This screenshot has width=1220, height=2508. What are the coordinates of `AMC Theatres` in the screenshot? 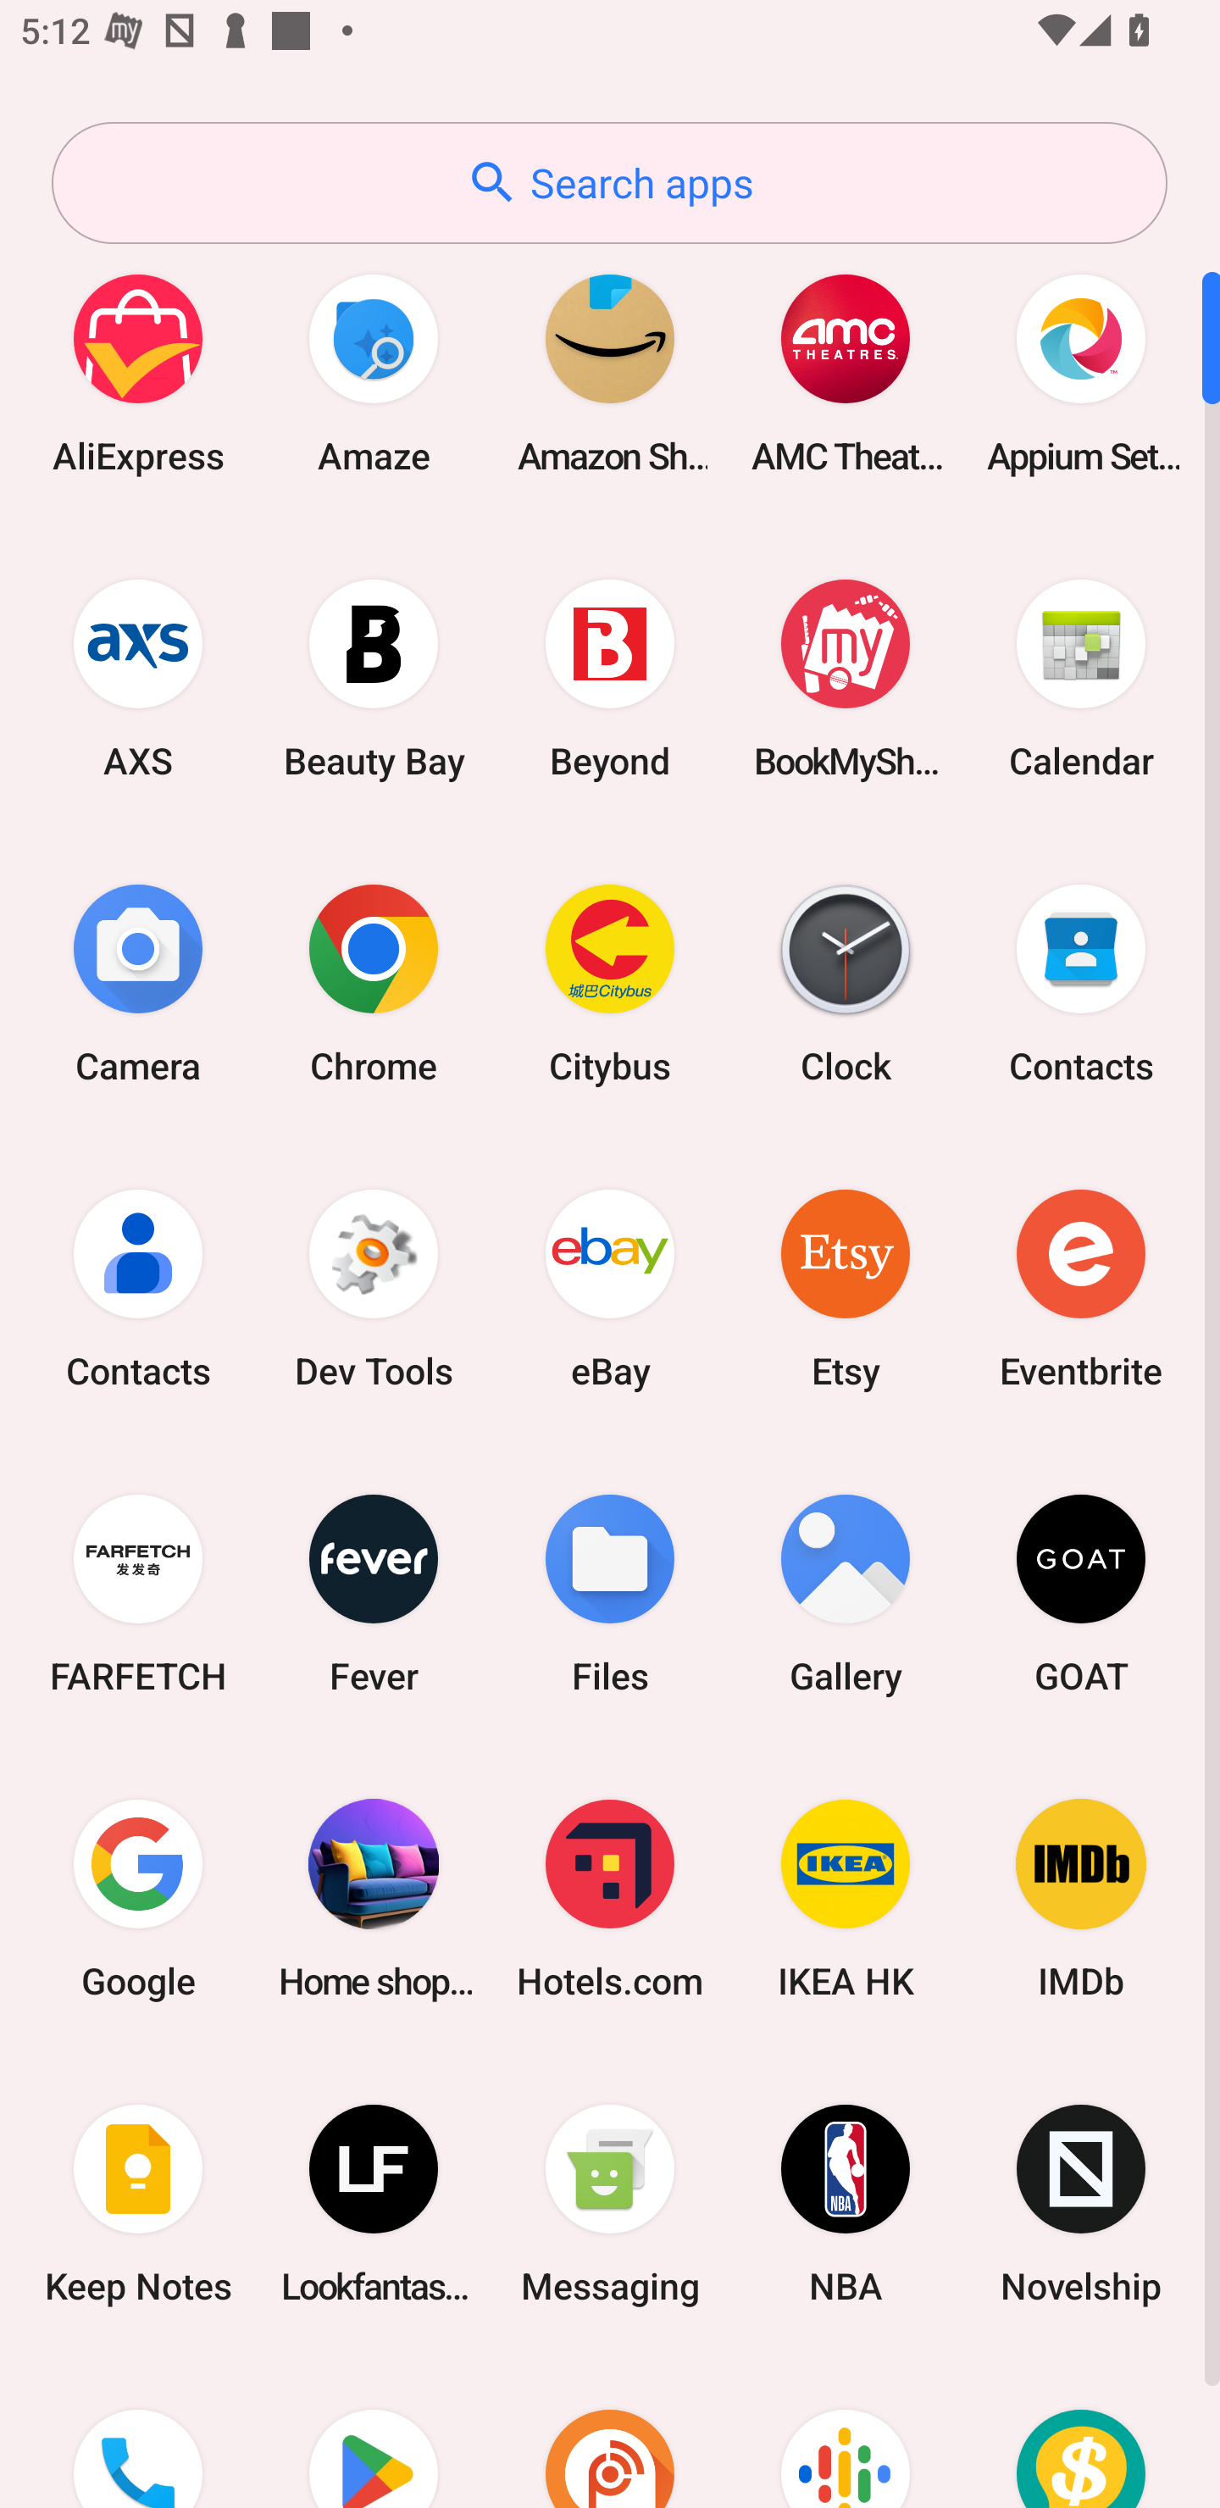 It's located at (846, 373).